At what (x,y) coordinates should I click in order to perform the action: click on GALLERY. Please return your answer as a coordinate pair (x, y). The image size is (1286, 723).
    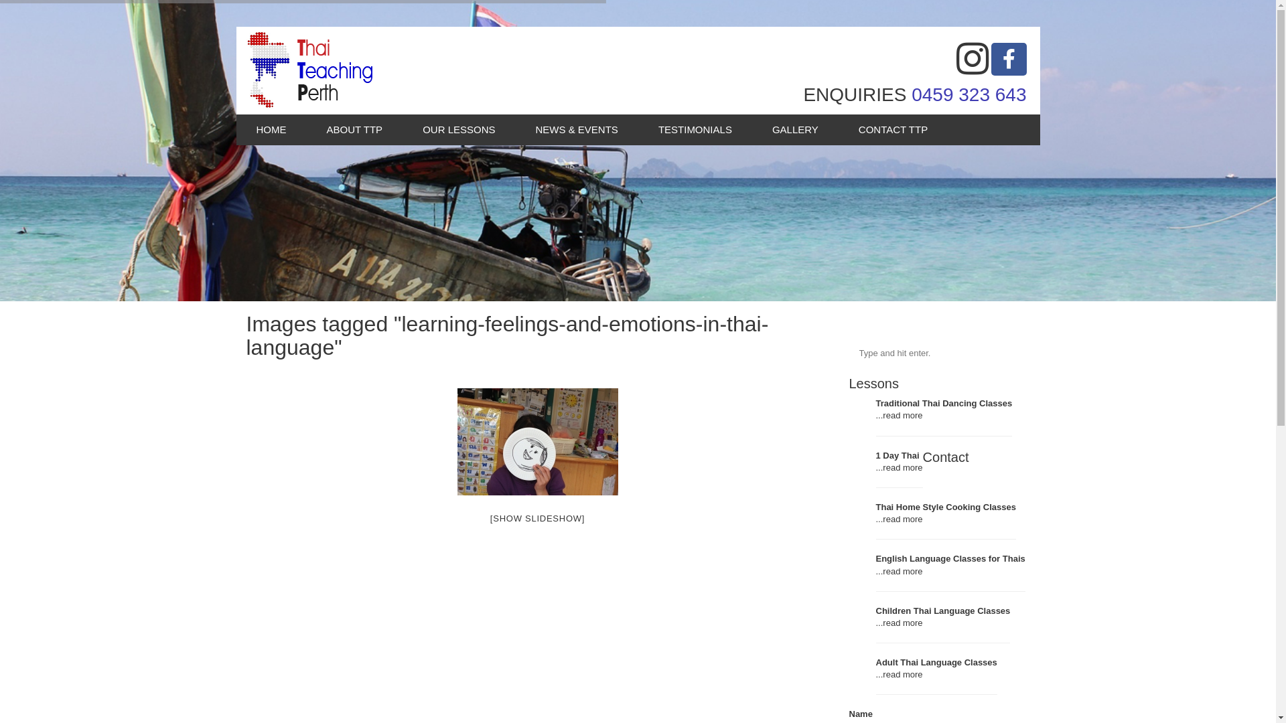
    Looking at the image, I should click on (796, 130).